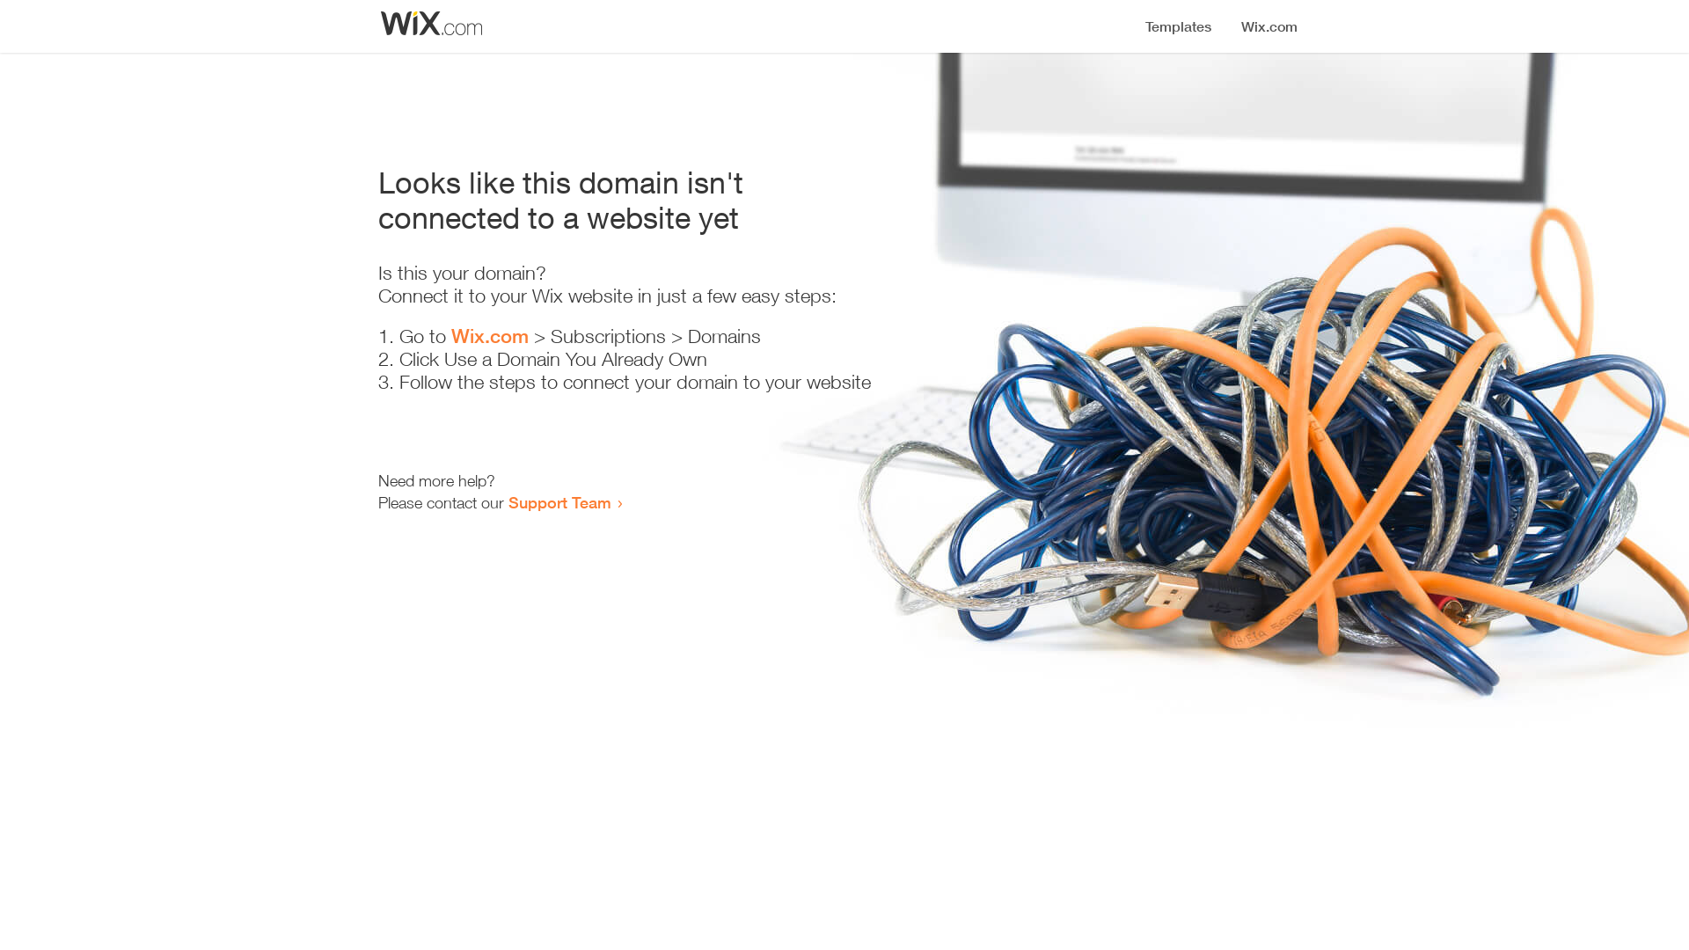  Describe the element at coordinates (559, 502) in the screenshot. I see `Support Team` at that location.